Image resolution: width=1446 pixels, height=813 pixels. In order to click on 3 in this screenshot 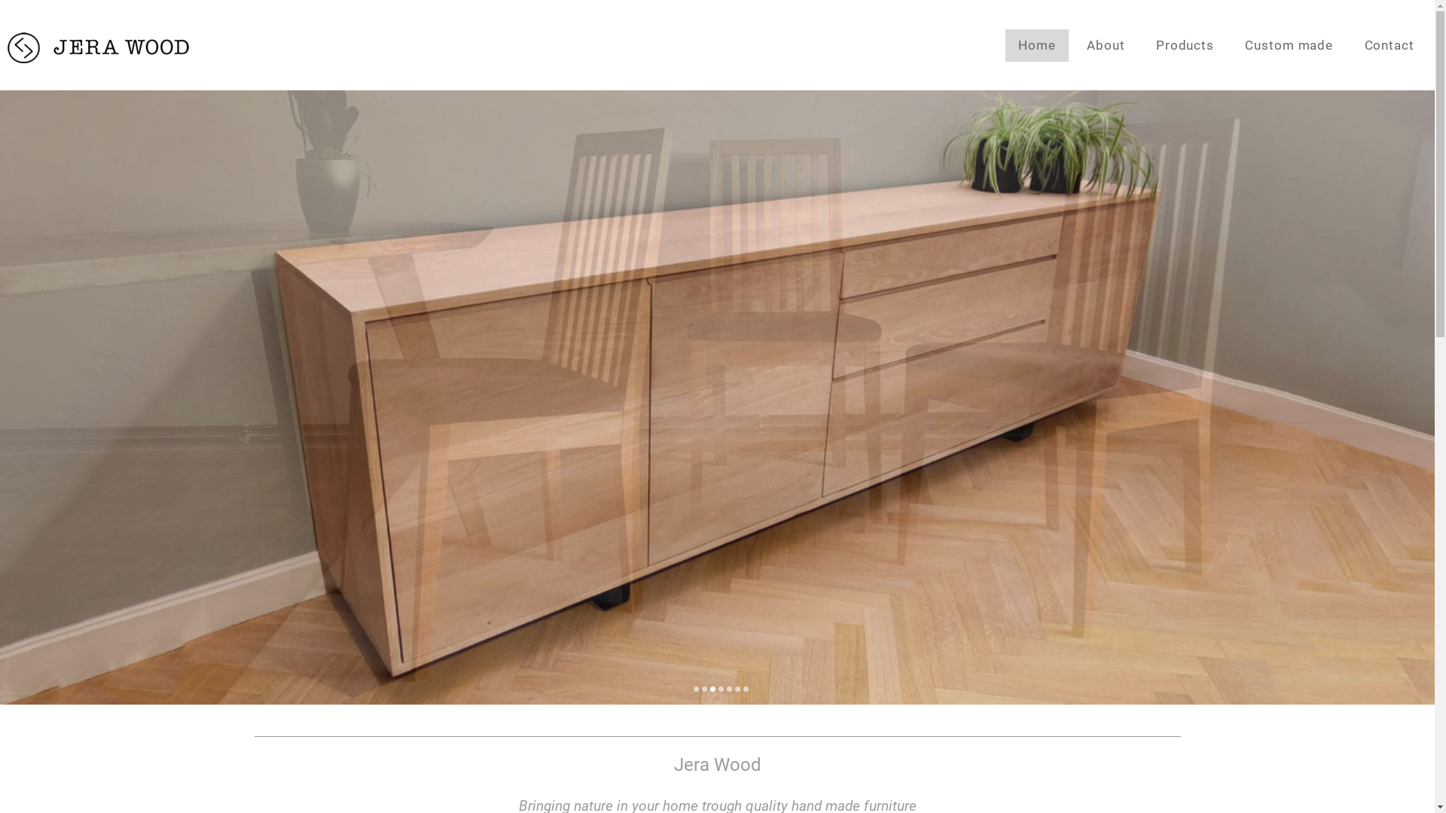, I will do `click(712, 690)`.